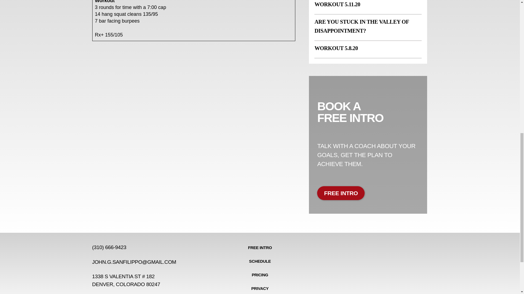  Describe the element at coordinates (260, 248) in the screenshot. I see `FREE INTRO` at that location.